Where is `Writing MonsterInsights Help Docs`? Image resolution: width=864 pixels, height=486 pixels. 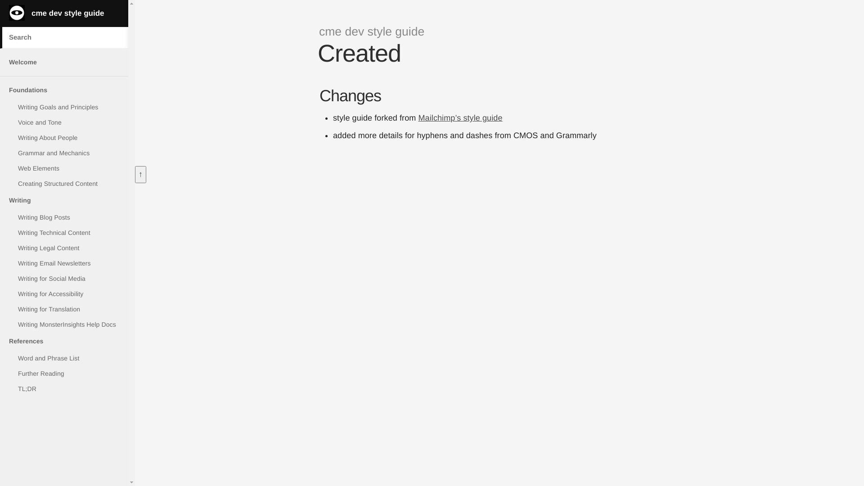
Writing MonsterInsights Help Docs is located at coordinates (64, 324).